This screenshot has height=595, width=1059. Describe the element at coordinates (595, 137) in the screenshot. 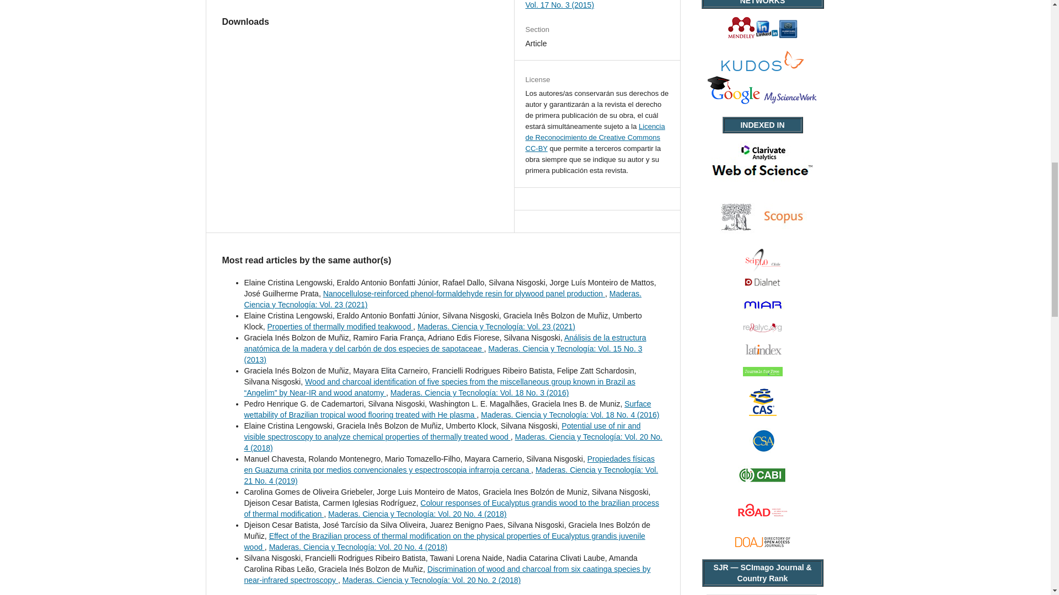

I see `Licencia de Reconocimiento de Creative Commons CC-BY` at that location.